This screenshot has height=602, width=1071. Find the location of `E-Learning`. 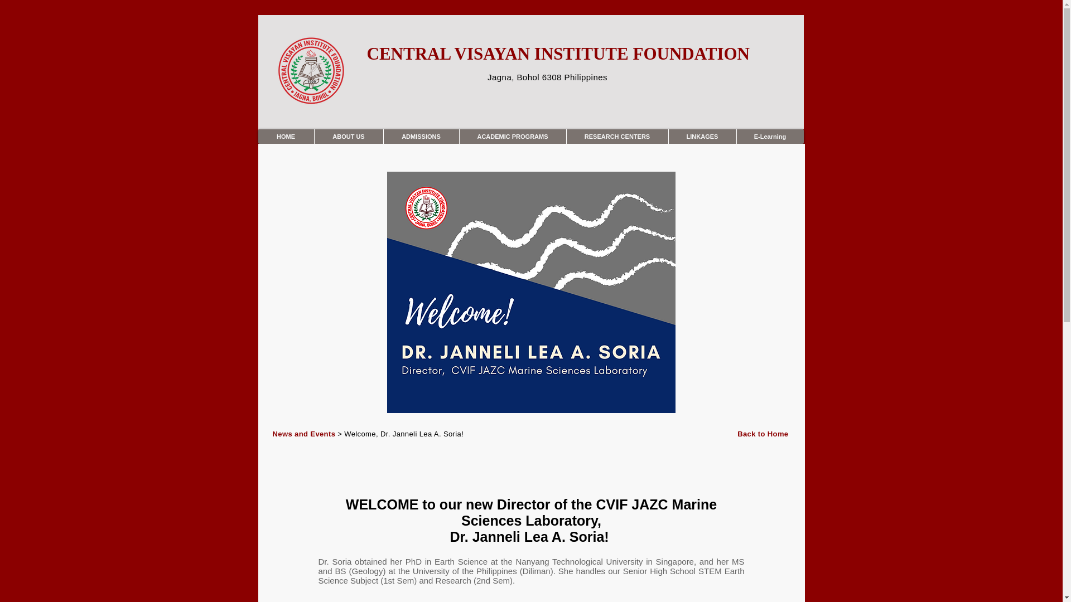

E-Learning is located at coordinates (770, 137).